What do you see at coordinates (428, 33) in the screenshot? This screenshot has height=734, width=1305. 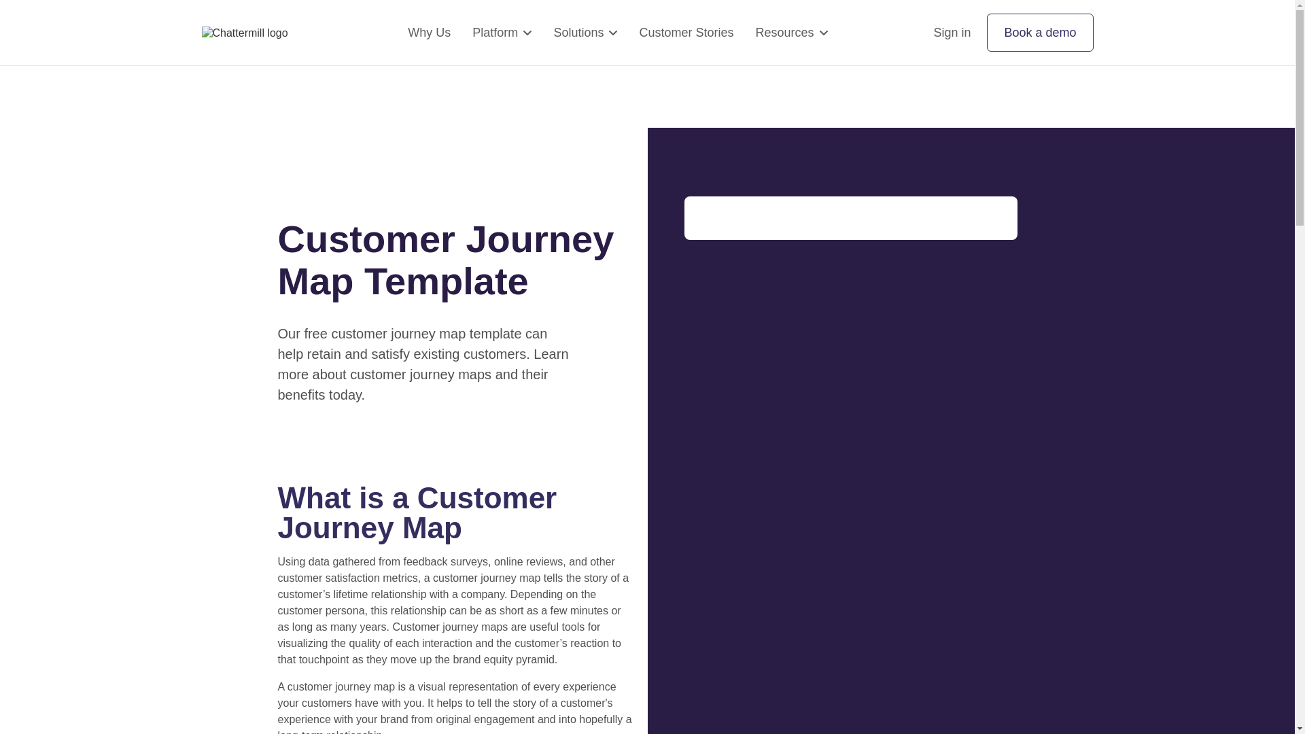 I see `Why Us` at bounding box center [428, 33].